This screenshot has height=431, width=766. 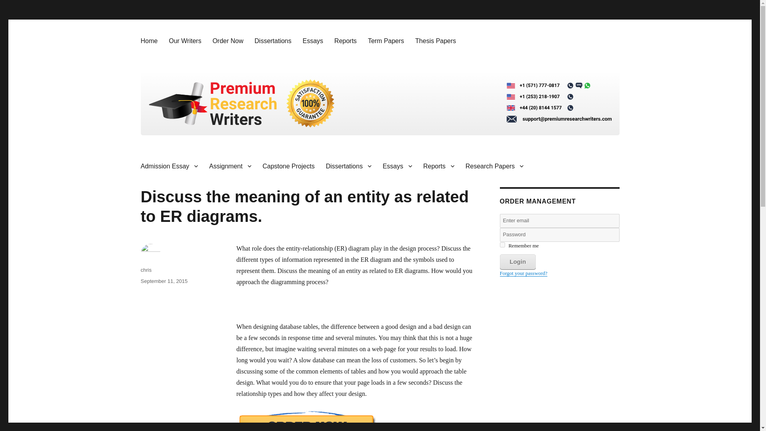 What do you see at coordinates (345, 41) in the screenshot?
I see `Reports` at bounding box center [345, 41].